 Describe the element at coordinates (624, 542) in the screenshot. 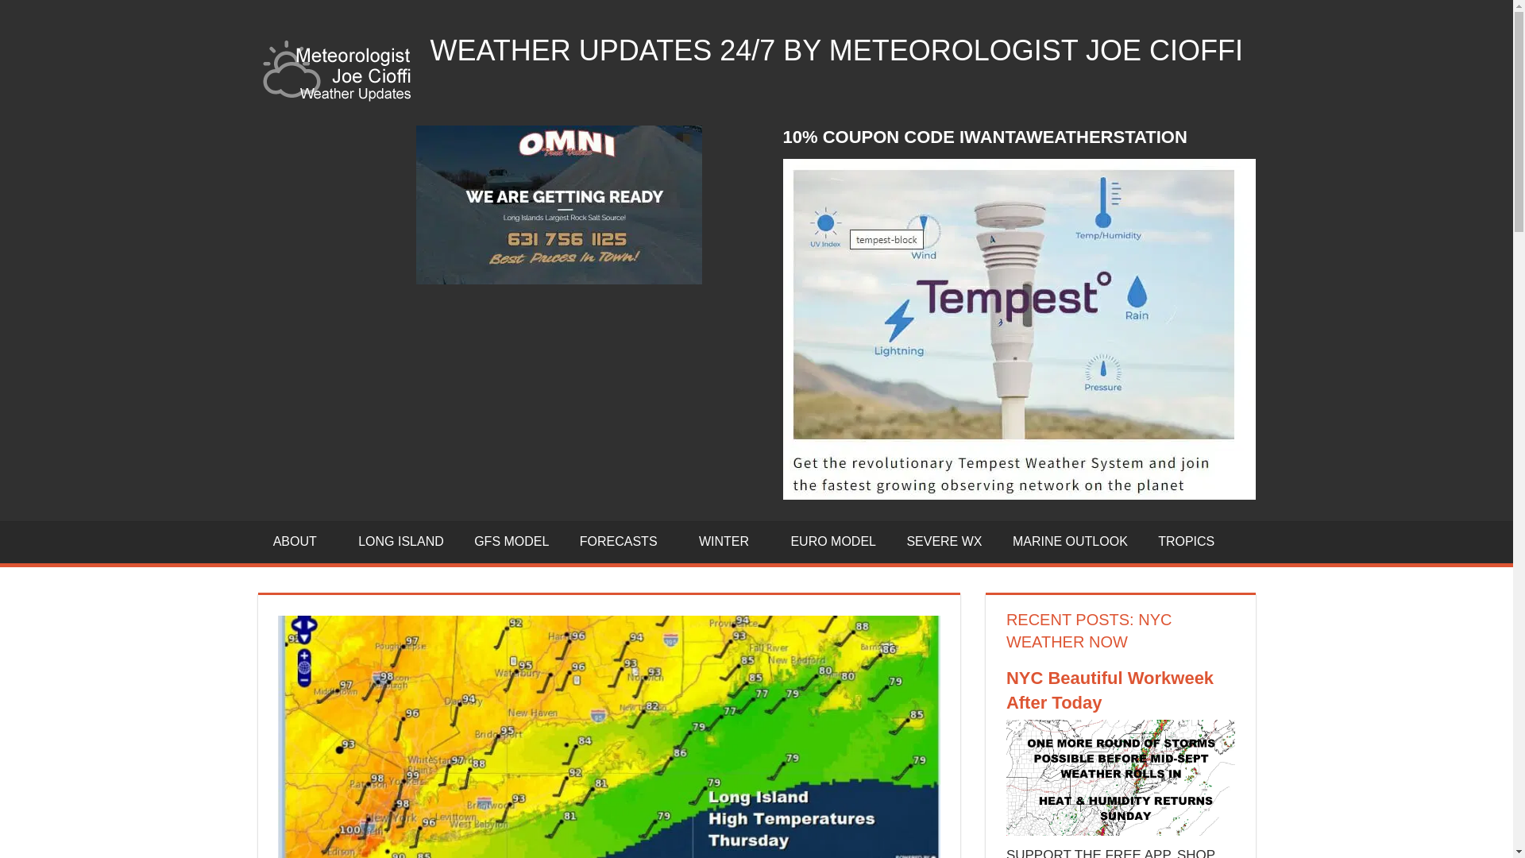

I see `FORECASTS` at that location.